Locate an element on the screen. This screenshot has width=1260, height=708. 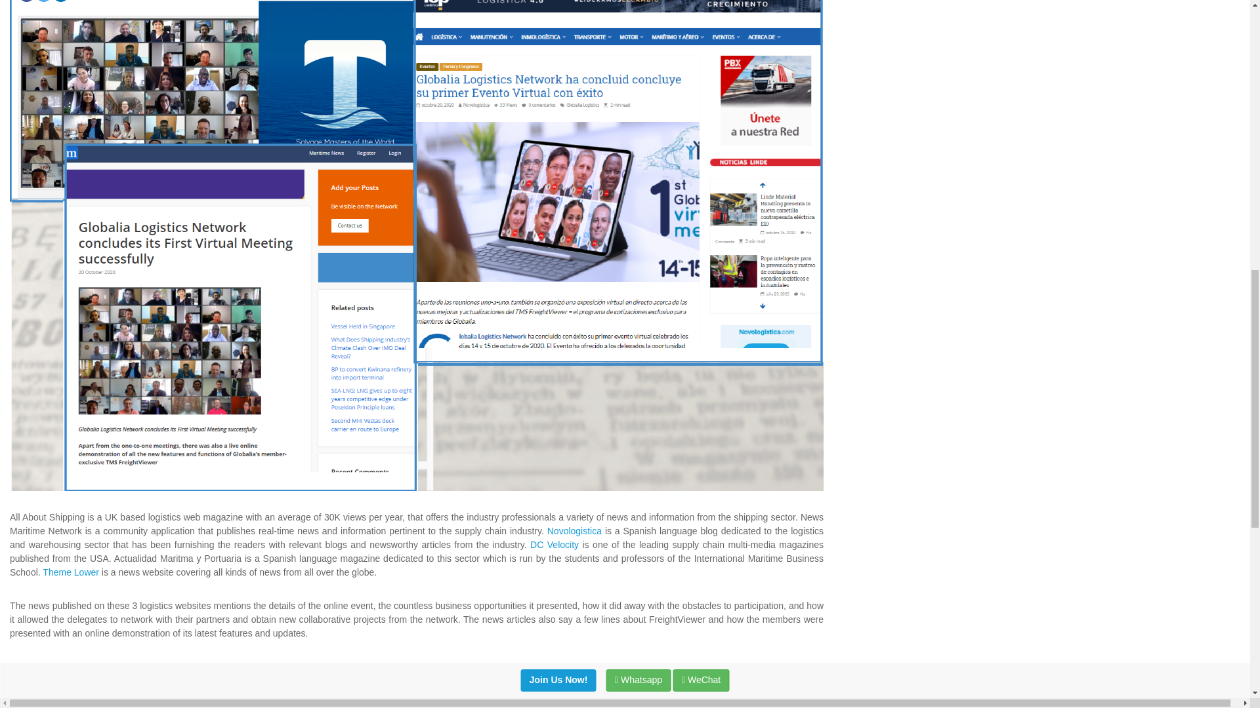
Novologistica is located at coordinates (574, 531).